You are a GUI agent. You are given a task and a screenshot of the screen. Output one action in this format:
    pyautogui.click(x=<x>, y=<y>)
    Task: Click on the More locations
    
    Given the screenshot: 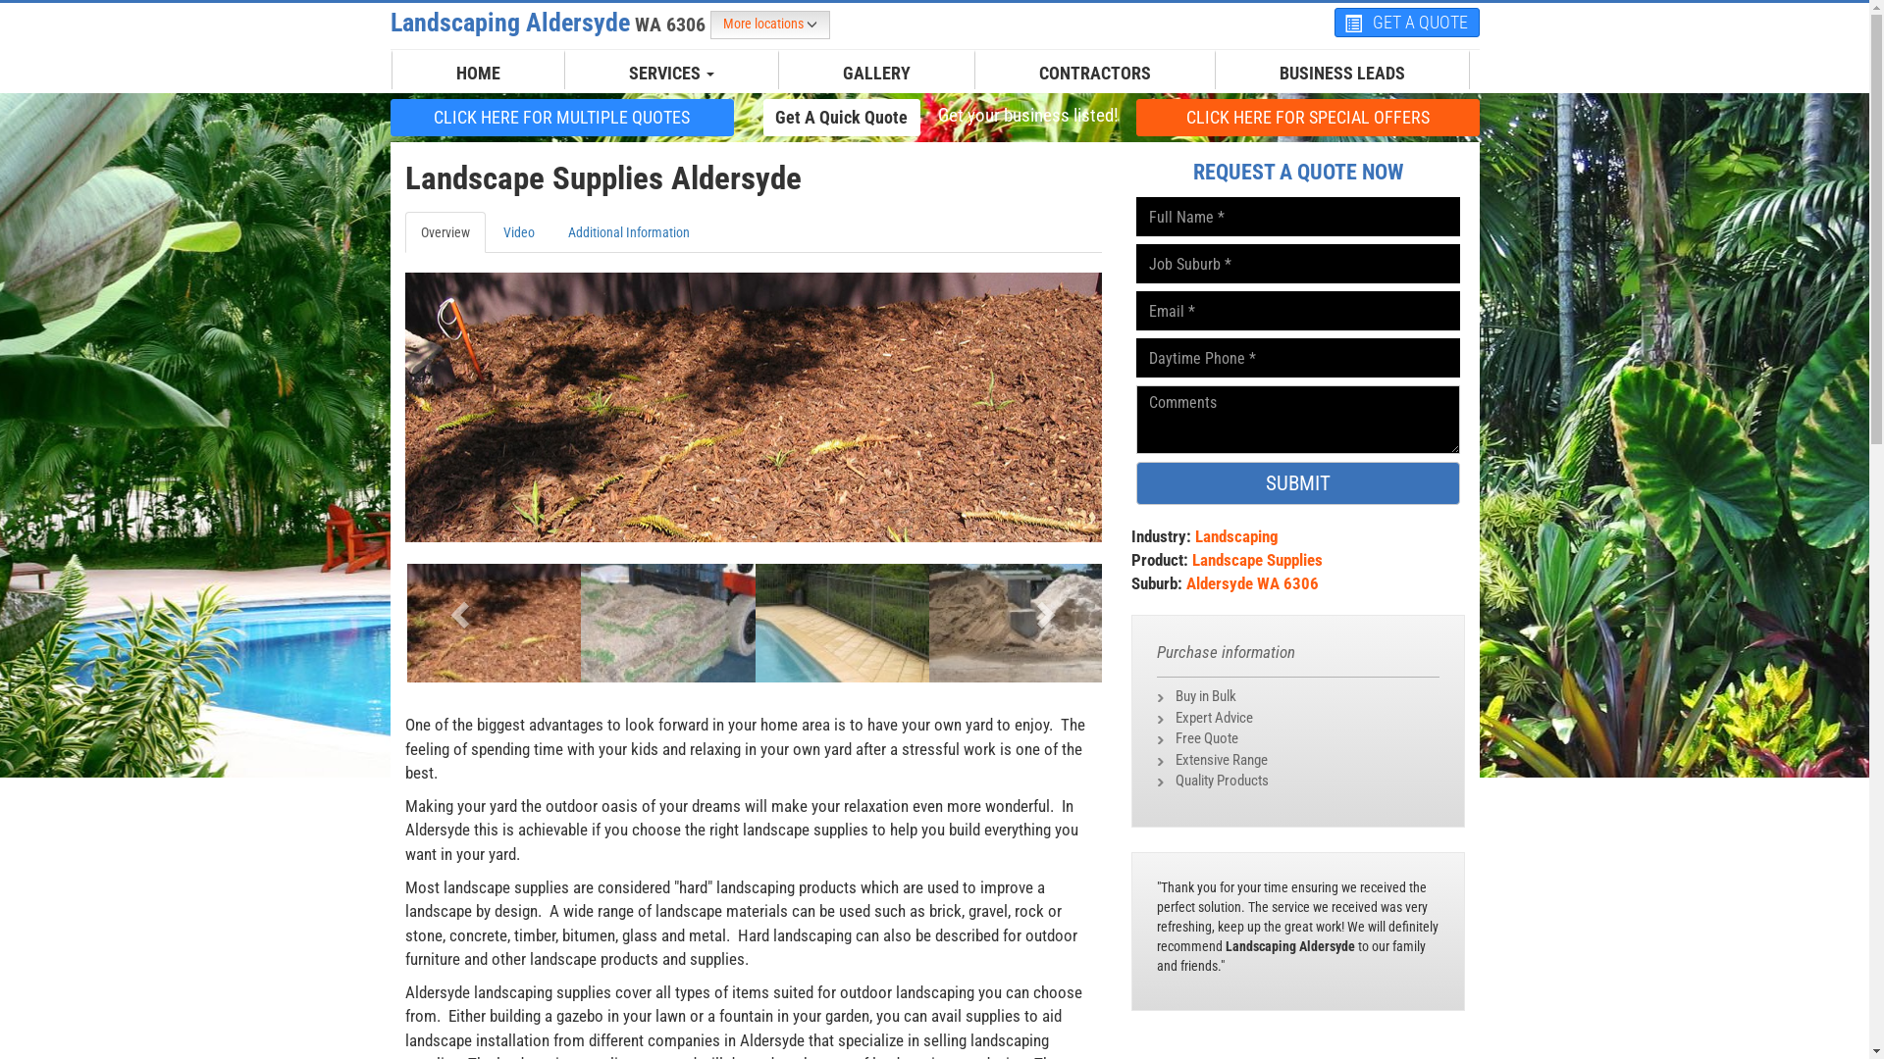 What is the action you would take?
    pyautogui.click(x=770, y=25)
    